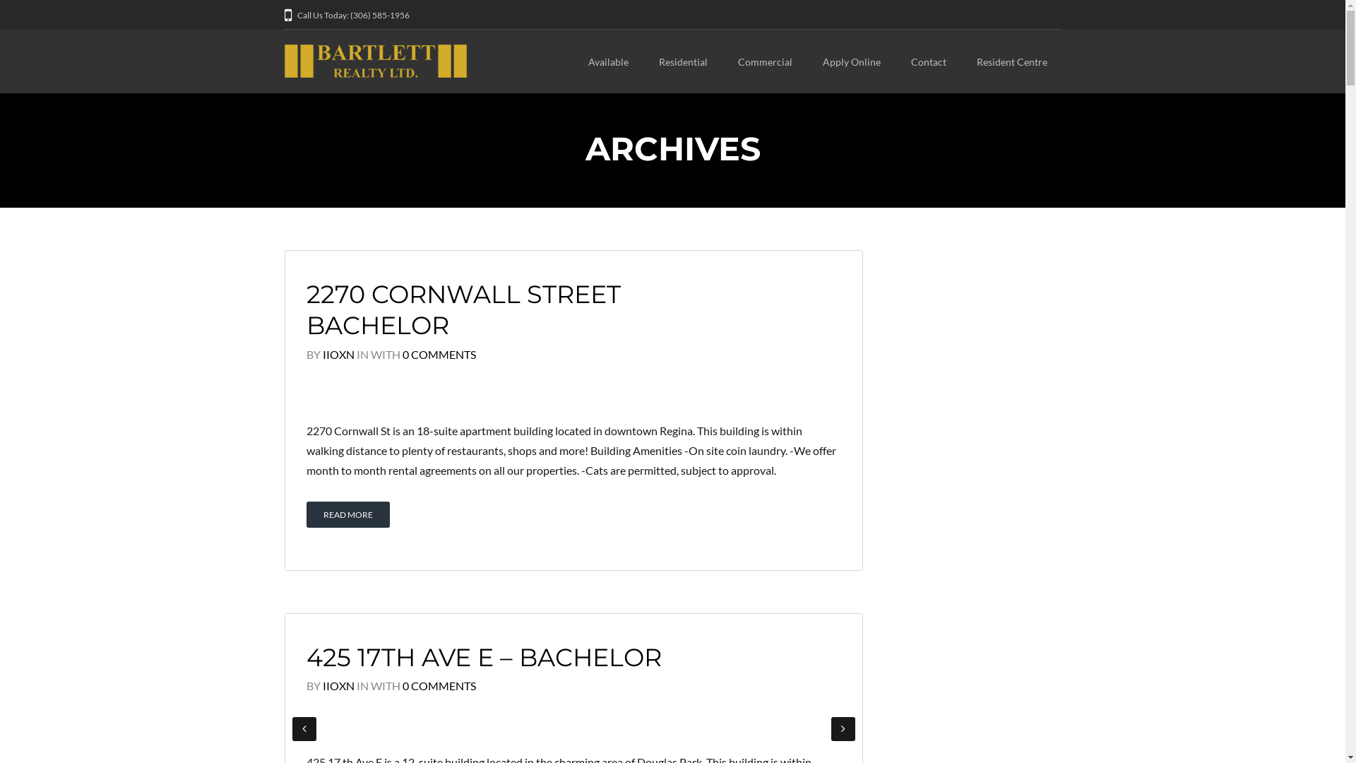 This screenshot has height=763, width=1356. What do you see at coordinates (607, 54) in the screenshot?
I see `Available` at bounding box center [607, 54].